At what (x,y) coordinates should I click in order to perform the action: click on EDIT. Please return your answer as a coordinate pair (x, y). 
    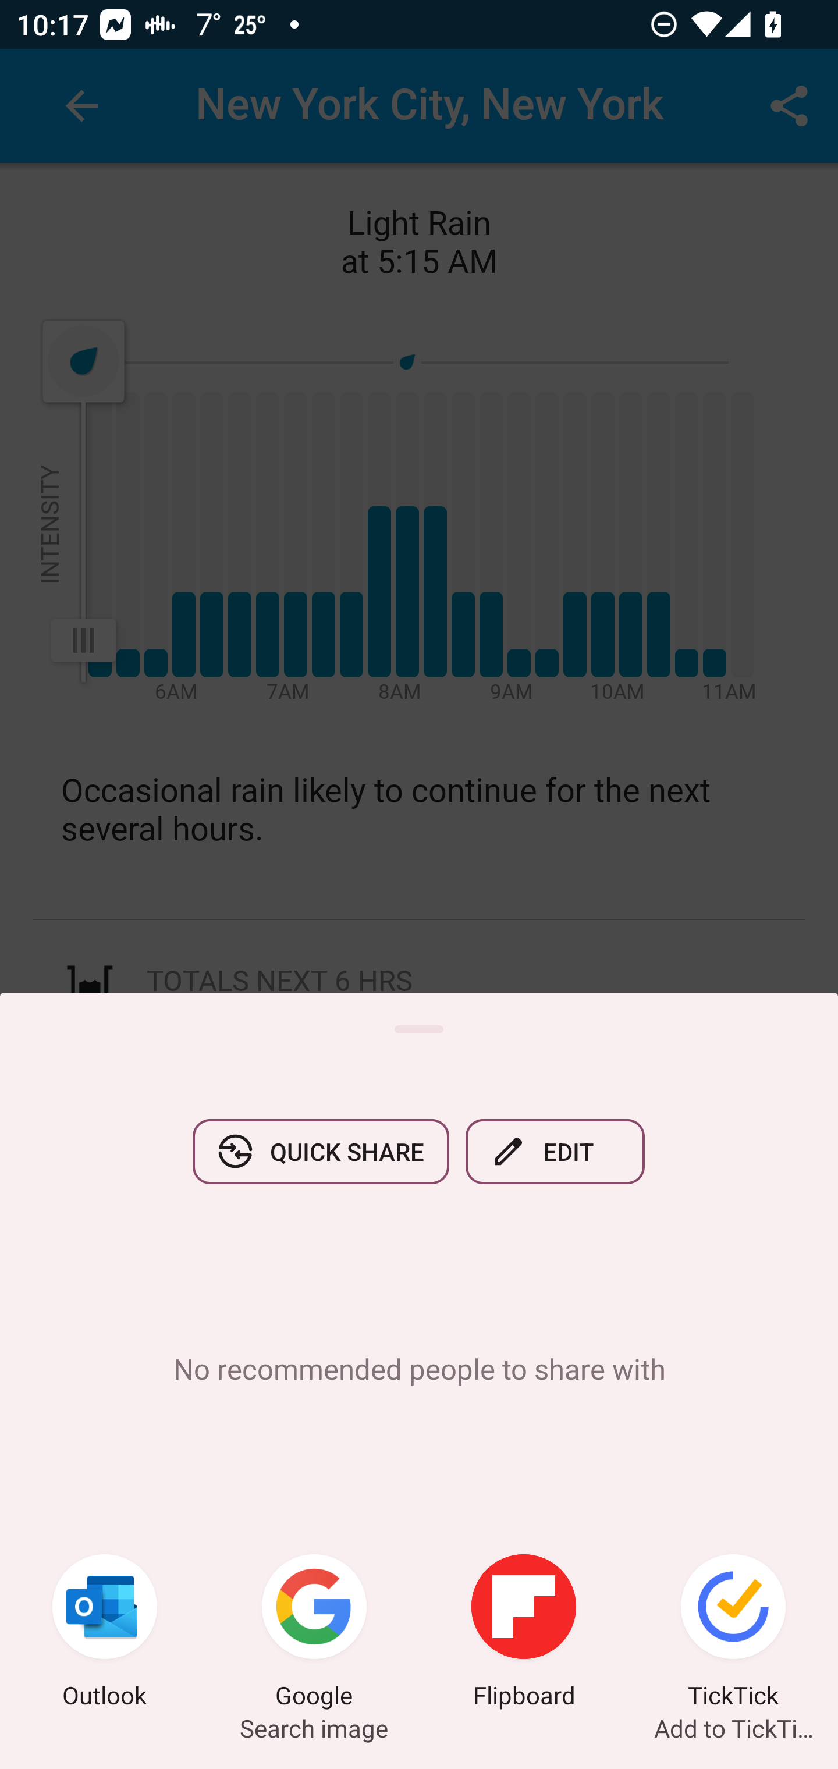
    Looking at the image, I should click on (555, 1151).